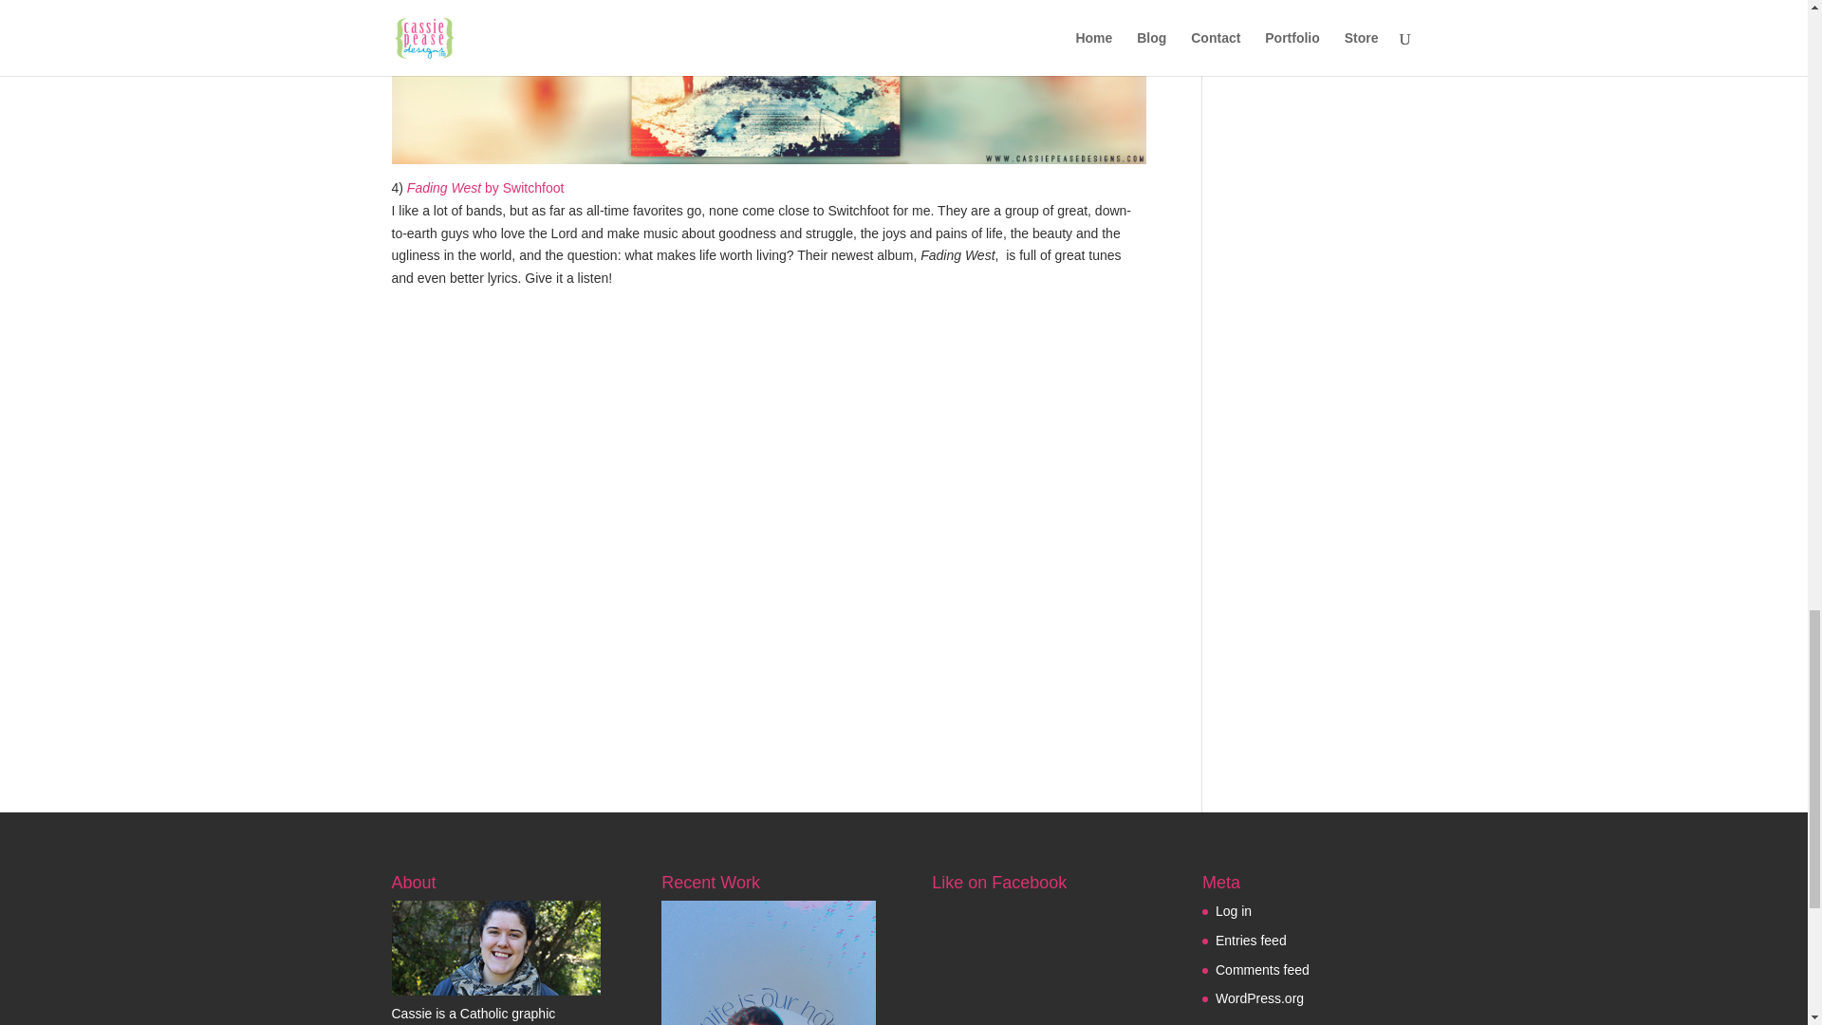 Image resolution: width=1822 pixels, height=1025 pixels. I want to click on Entries feed, so click(1251, 940).